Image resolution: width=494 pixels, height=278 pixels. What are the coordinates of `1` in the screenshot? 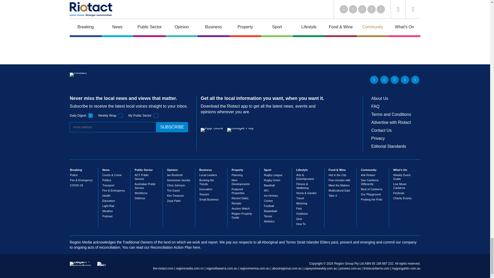 It's located at (91, 115).